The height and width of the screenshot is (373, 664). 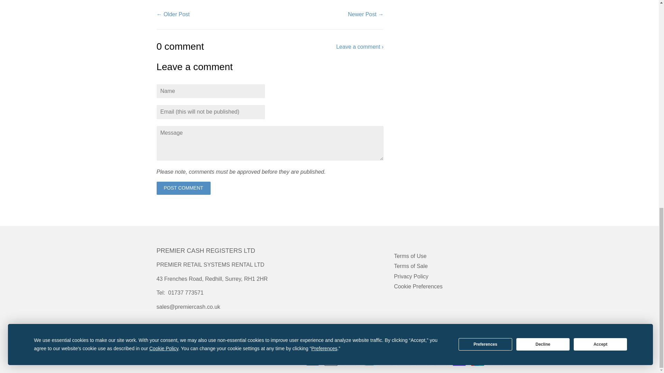 What do you see at coordinates (404, 361) in the screenshot?
I see `Maestro` at bounding box center [404, 361].